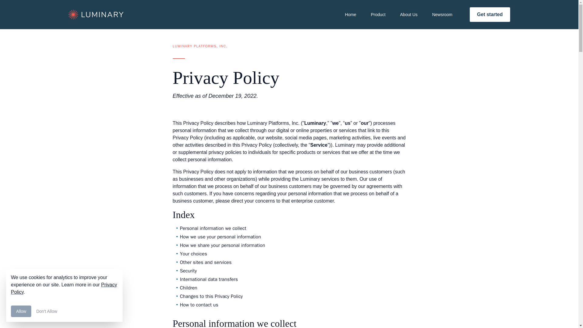 The image size is (583, 328). Describe the element at coordinates (489, 15) in the screenshot. I see `Get started` at that location.